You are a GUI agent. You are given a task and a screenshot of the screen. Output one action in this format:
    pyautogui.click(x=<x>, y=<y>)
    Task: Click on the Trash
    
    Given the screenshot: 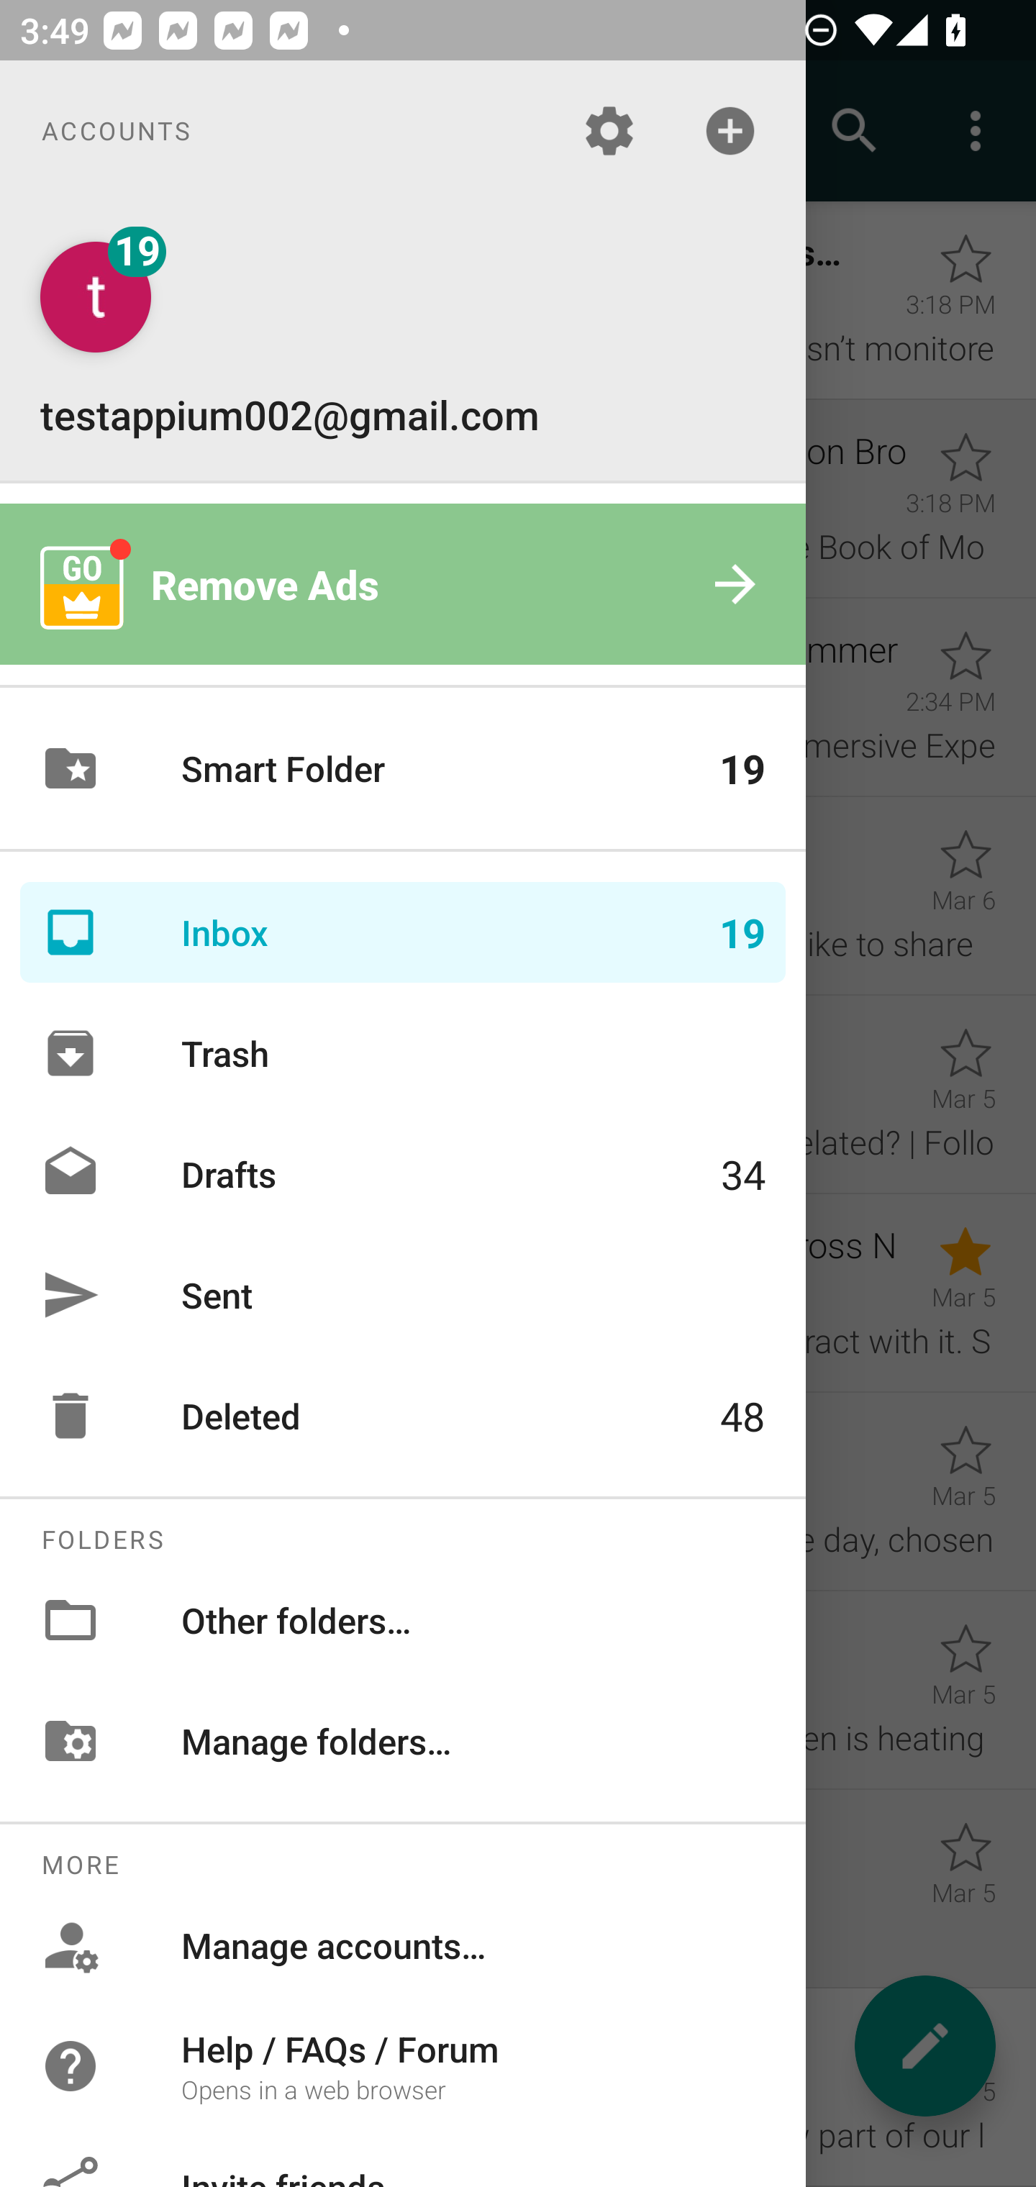 What is the action you would take?
    pyautogui.click(x=403, y=1053)
    